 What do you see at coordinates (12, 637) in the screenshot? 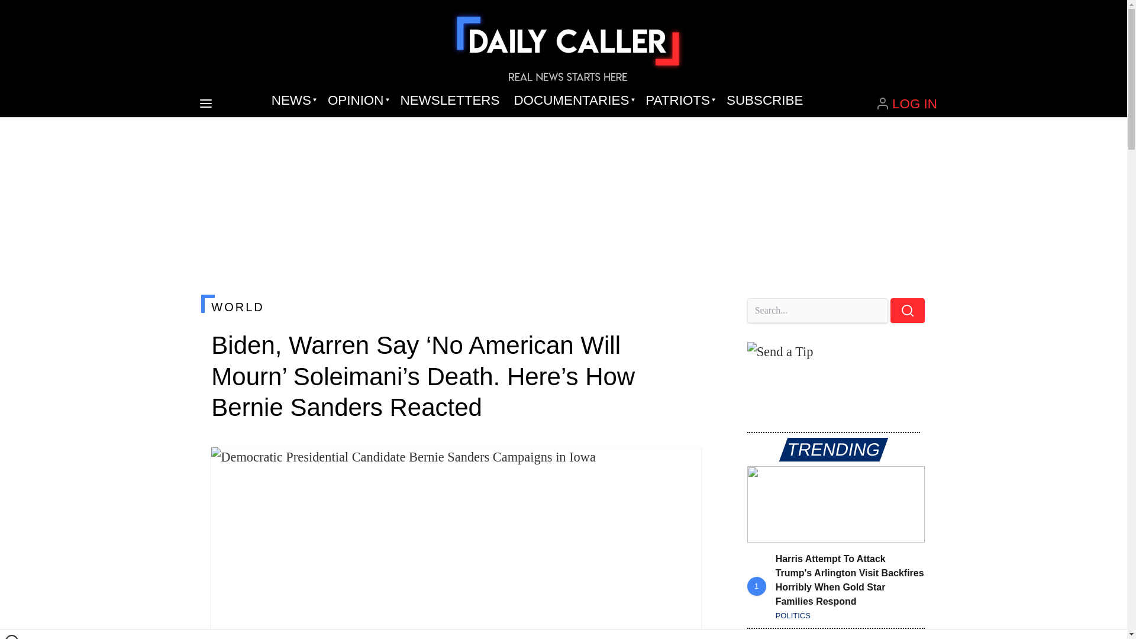
I see `Close window` at bounding box center [12, 637].